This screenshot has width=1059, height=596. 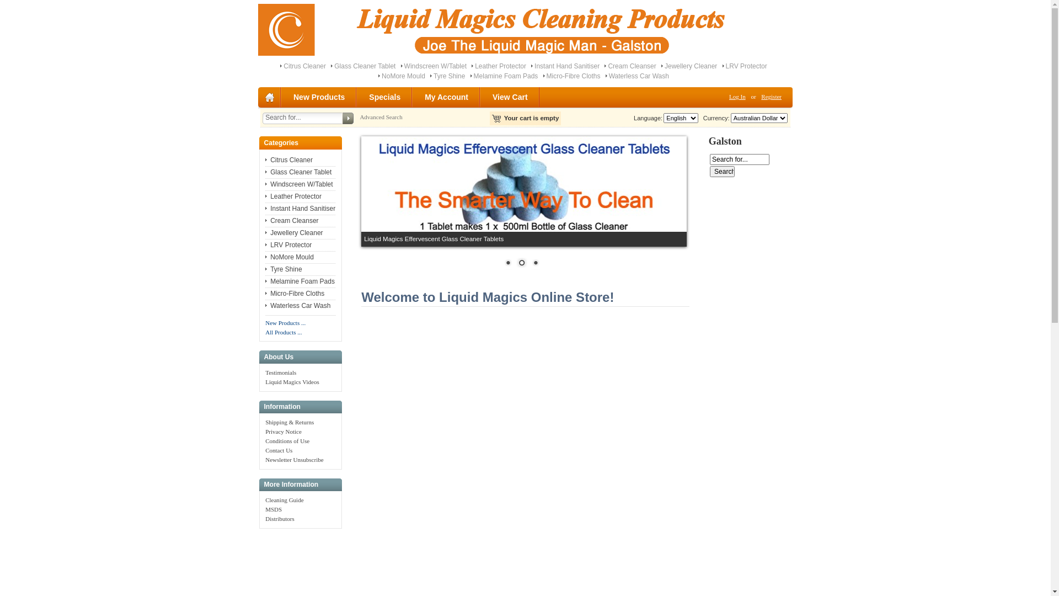 I want to click on Citrus Cleaner, so click(x=304, y=66).